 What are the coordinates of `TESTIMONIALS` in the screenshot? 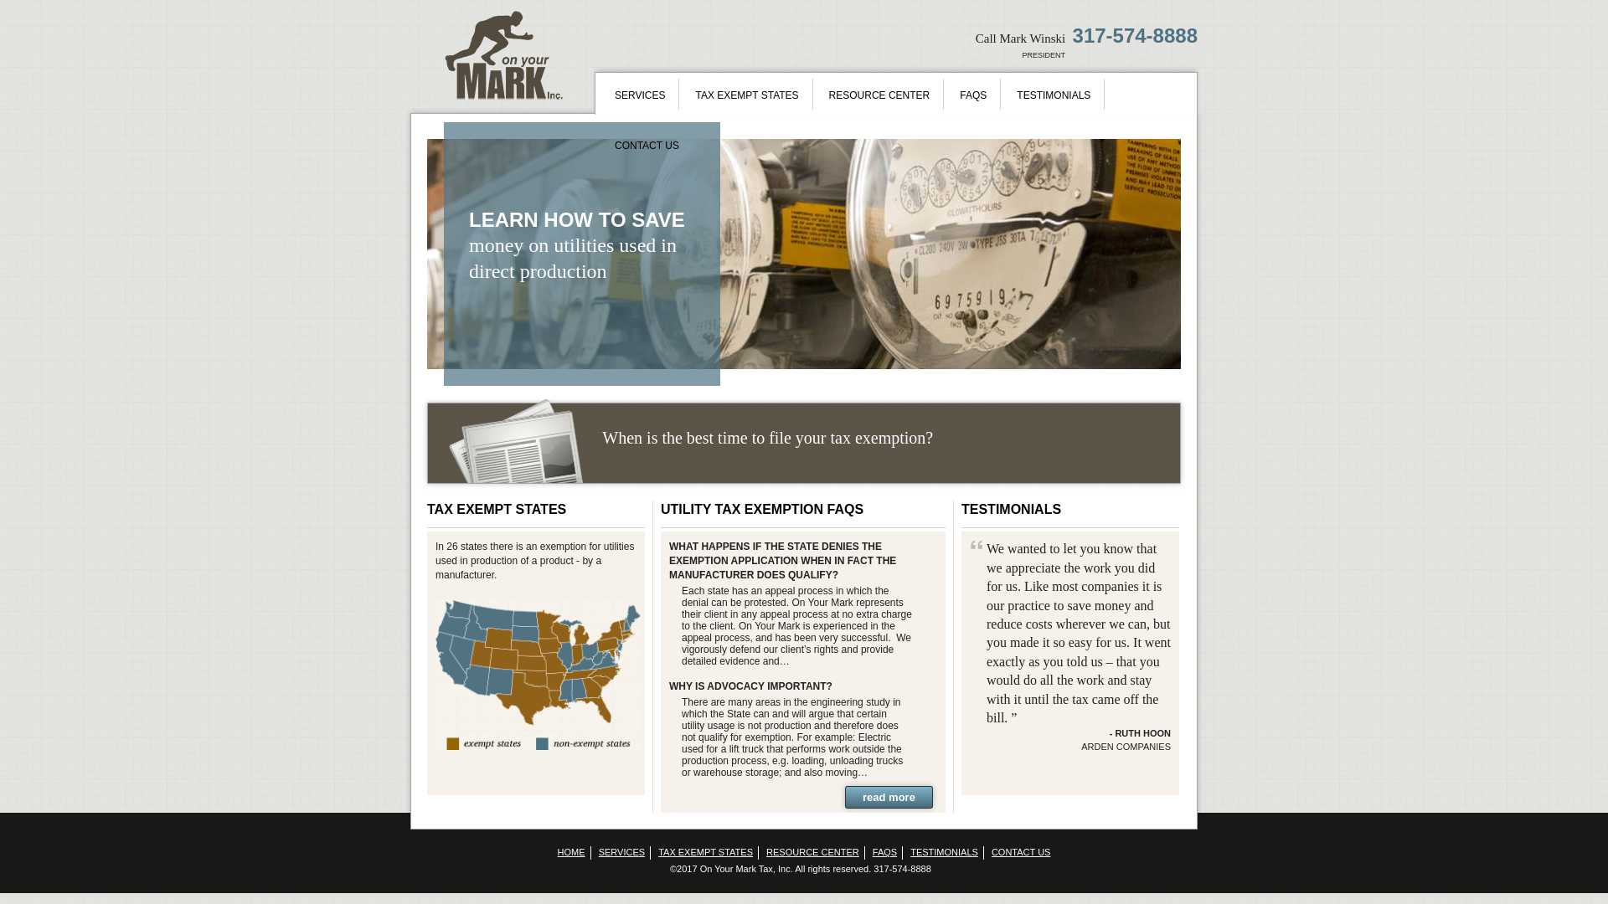 It's located at (945, 852).